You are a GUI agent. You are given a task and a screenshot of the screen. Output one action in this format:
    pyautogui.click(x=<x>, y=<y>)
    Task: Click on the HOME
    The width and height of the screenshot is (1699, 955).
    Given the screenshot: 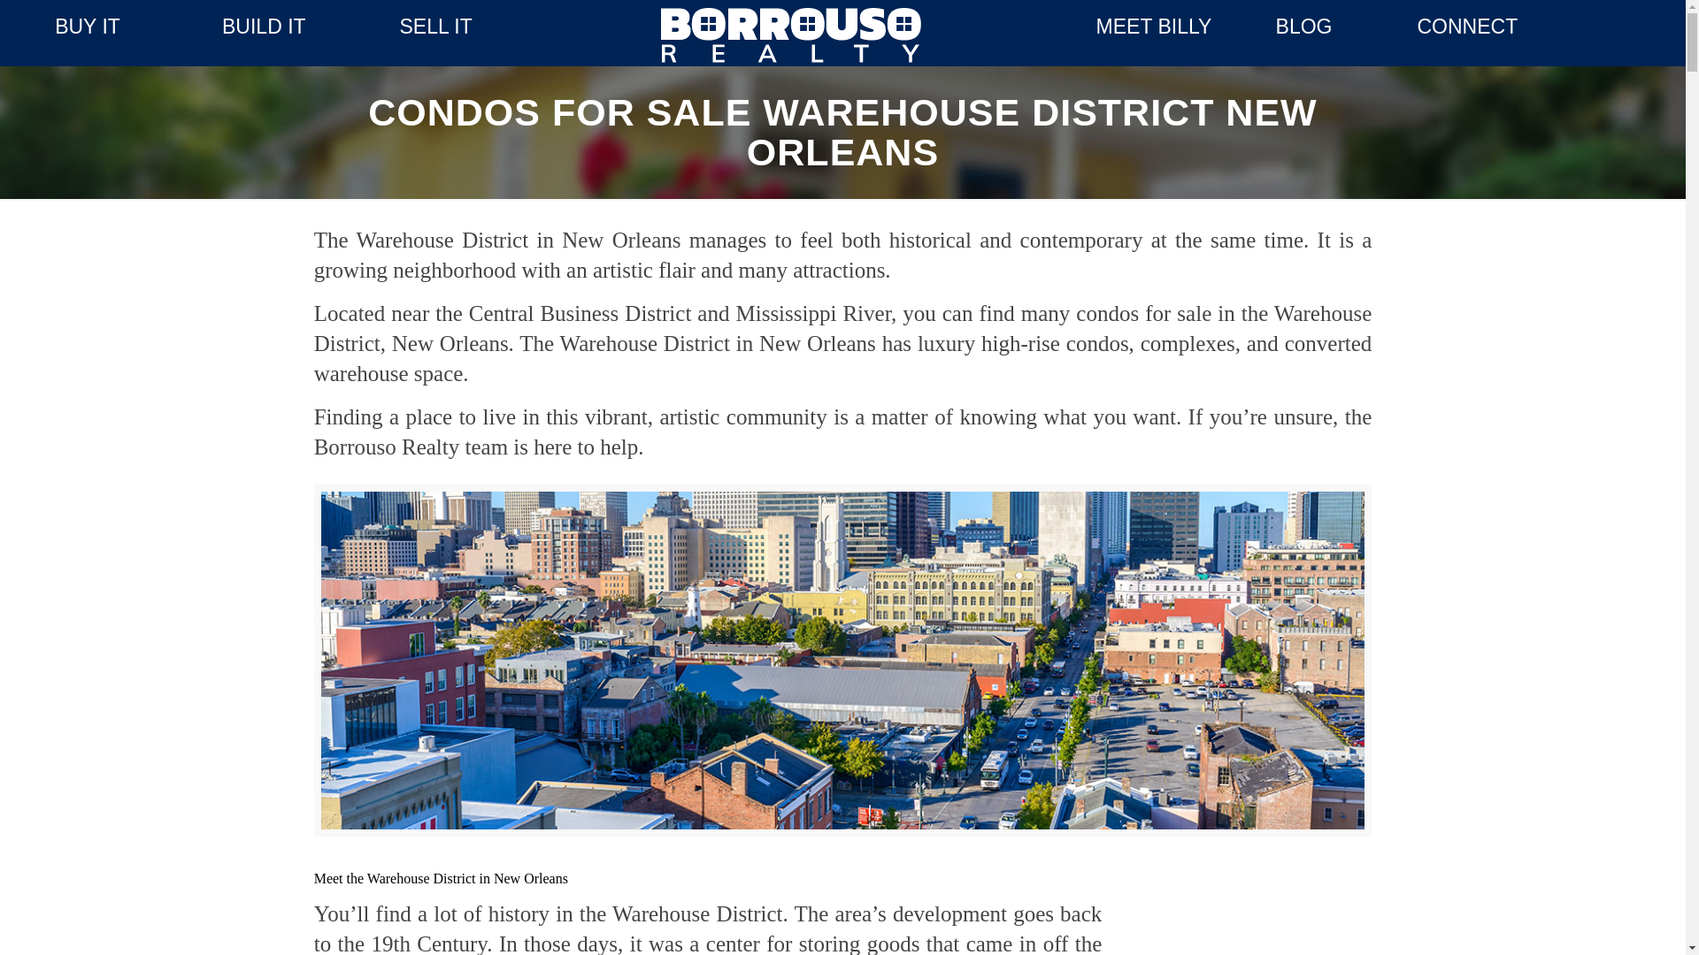 What is the action you would take?
    pyautogui.click(x=790, y=35)
    